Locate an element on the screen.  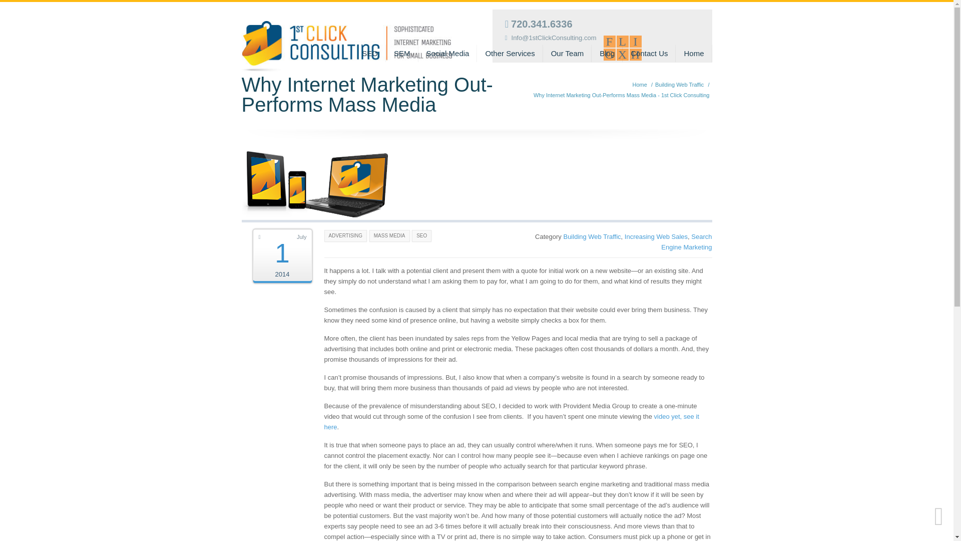
Skype is located at coordinates (636, 54).